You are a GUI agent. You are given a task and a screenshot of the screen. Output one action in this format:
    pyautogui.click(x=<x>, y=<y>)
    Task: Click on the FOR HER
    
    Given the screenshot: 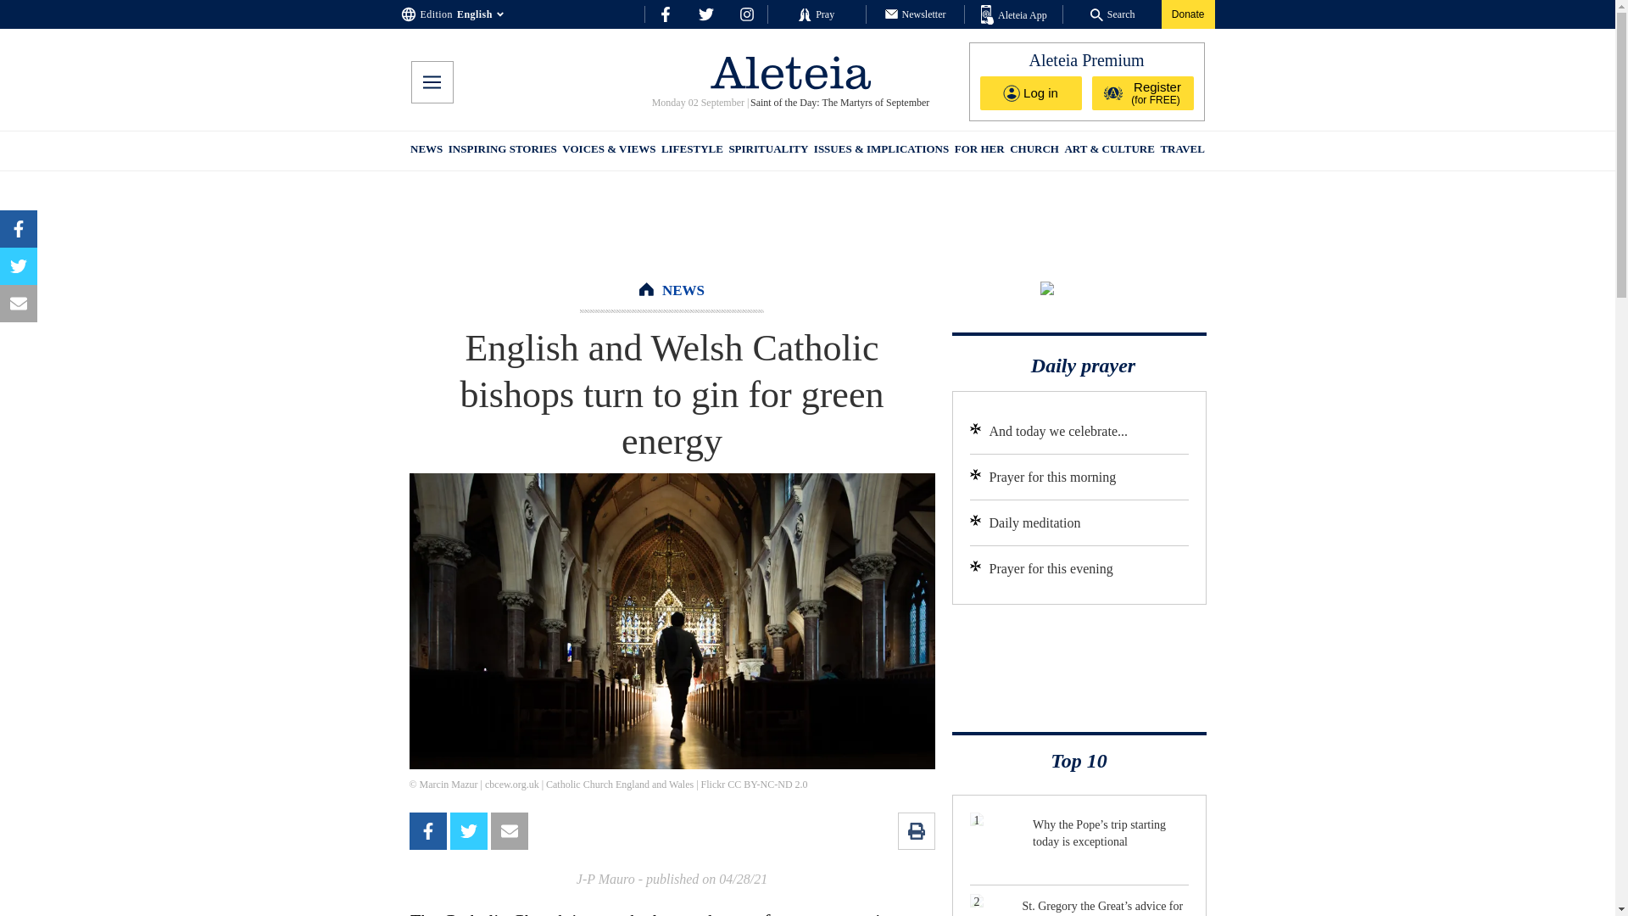 What is the action you would take?
    pyautogui.click(x=978, y=151)
    